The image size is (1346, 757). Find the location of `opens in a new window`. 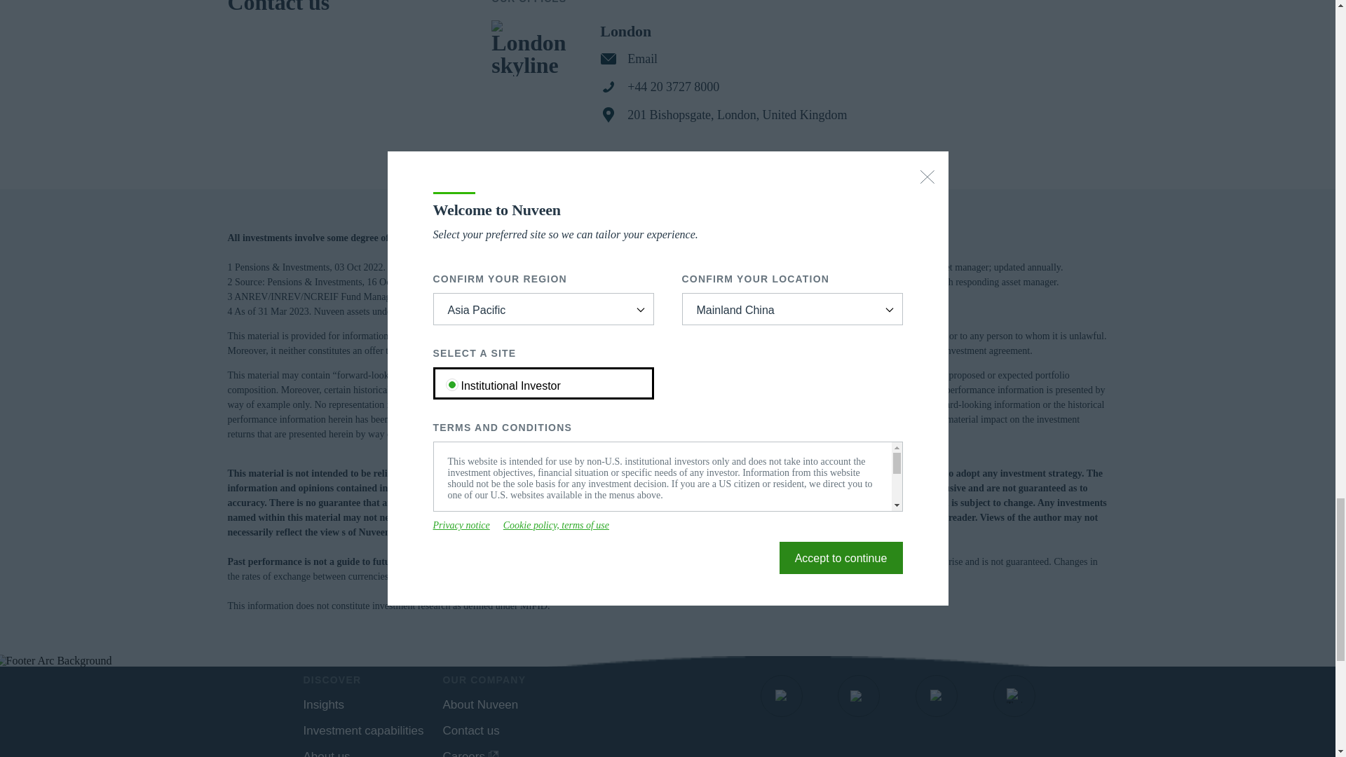

opens in a new window is located at coordinates (782, 695).